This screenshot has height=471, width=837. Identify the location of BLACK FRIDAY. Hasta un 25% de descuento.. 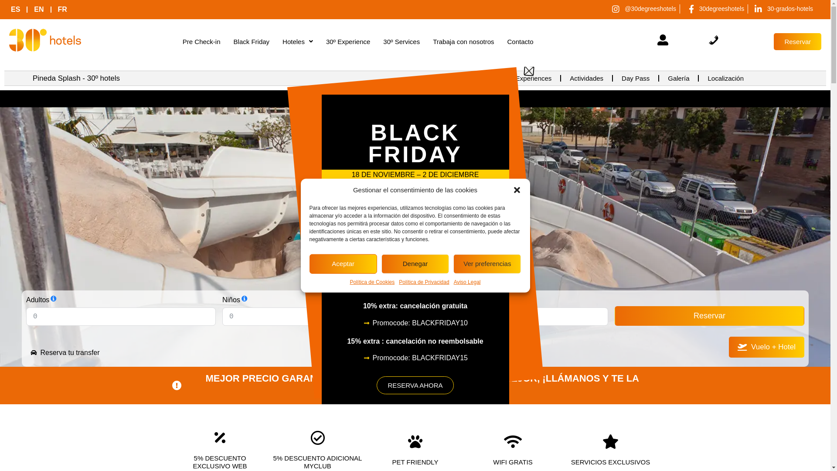
(415, 99).